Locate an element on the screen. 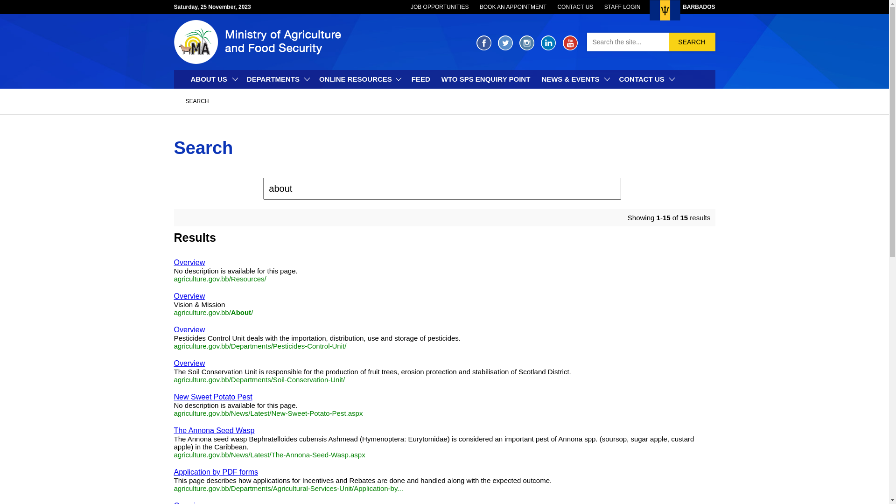 This screenshot has height=504, width=896. BOOK AN APPOINTMENT is located at coordinates (513, 7).